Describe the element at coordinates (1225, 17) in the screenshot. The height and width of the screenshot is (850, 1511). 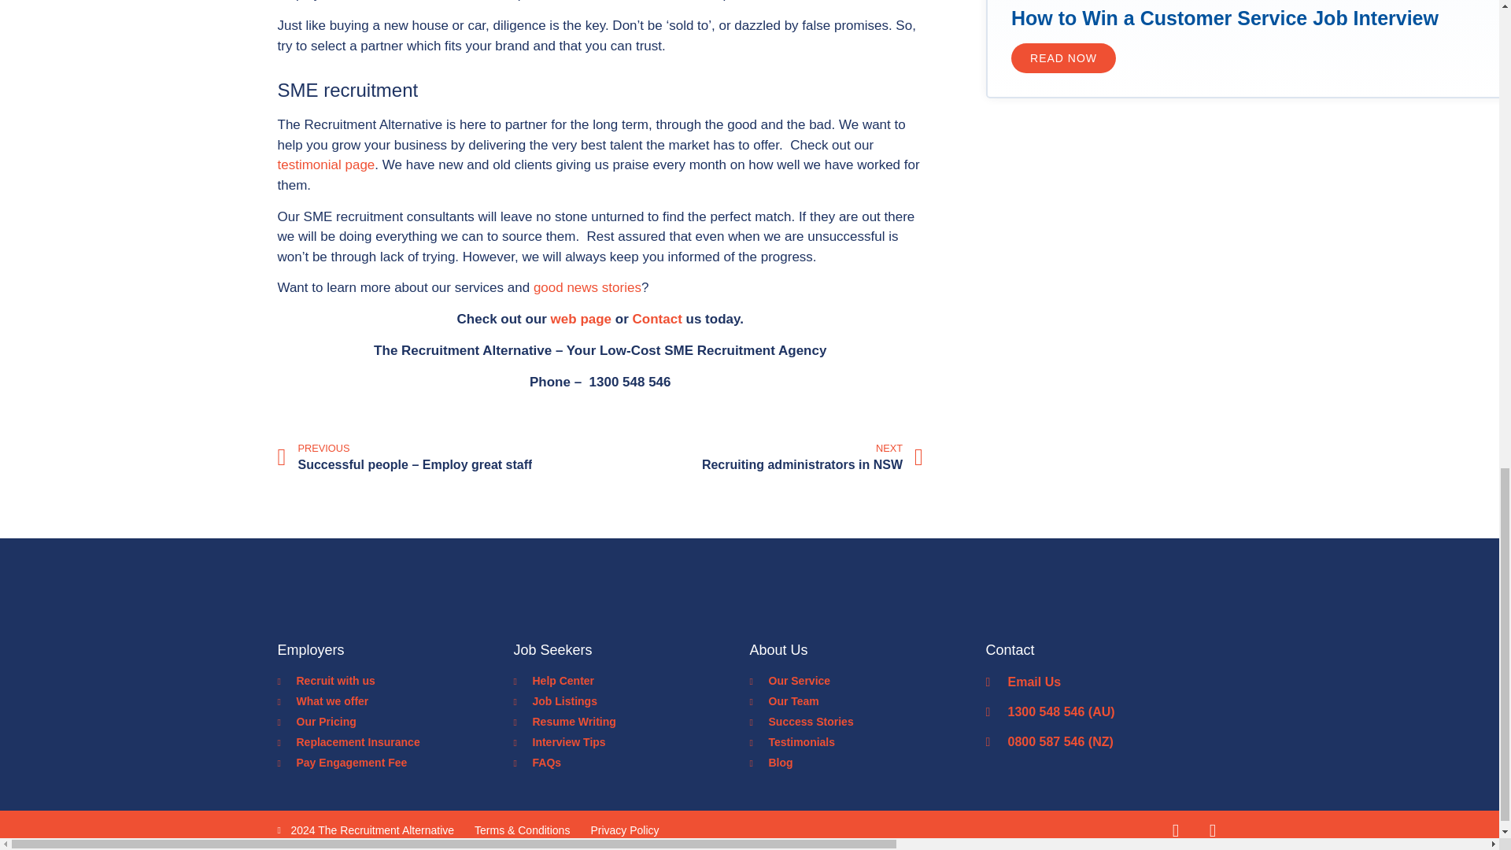
I see `How to Win a Customer Service Job Interview` at that location.